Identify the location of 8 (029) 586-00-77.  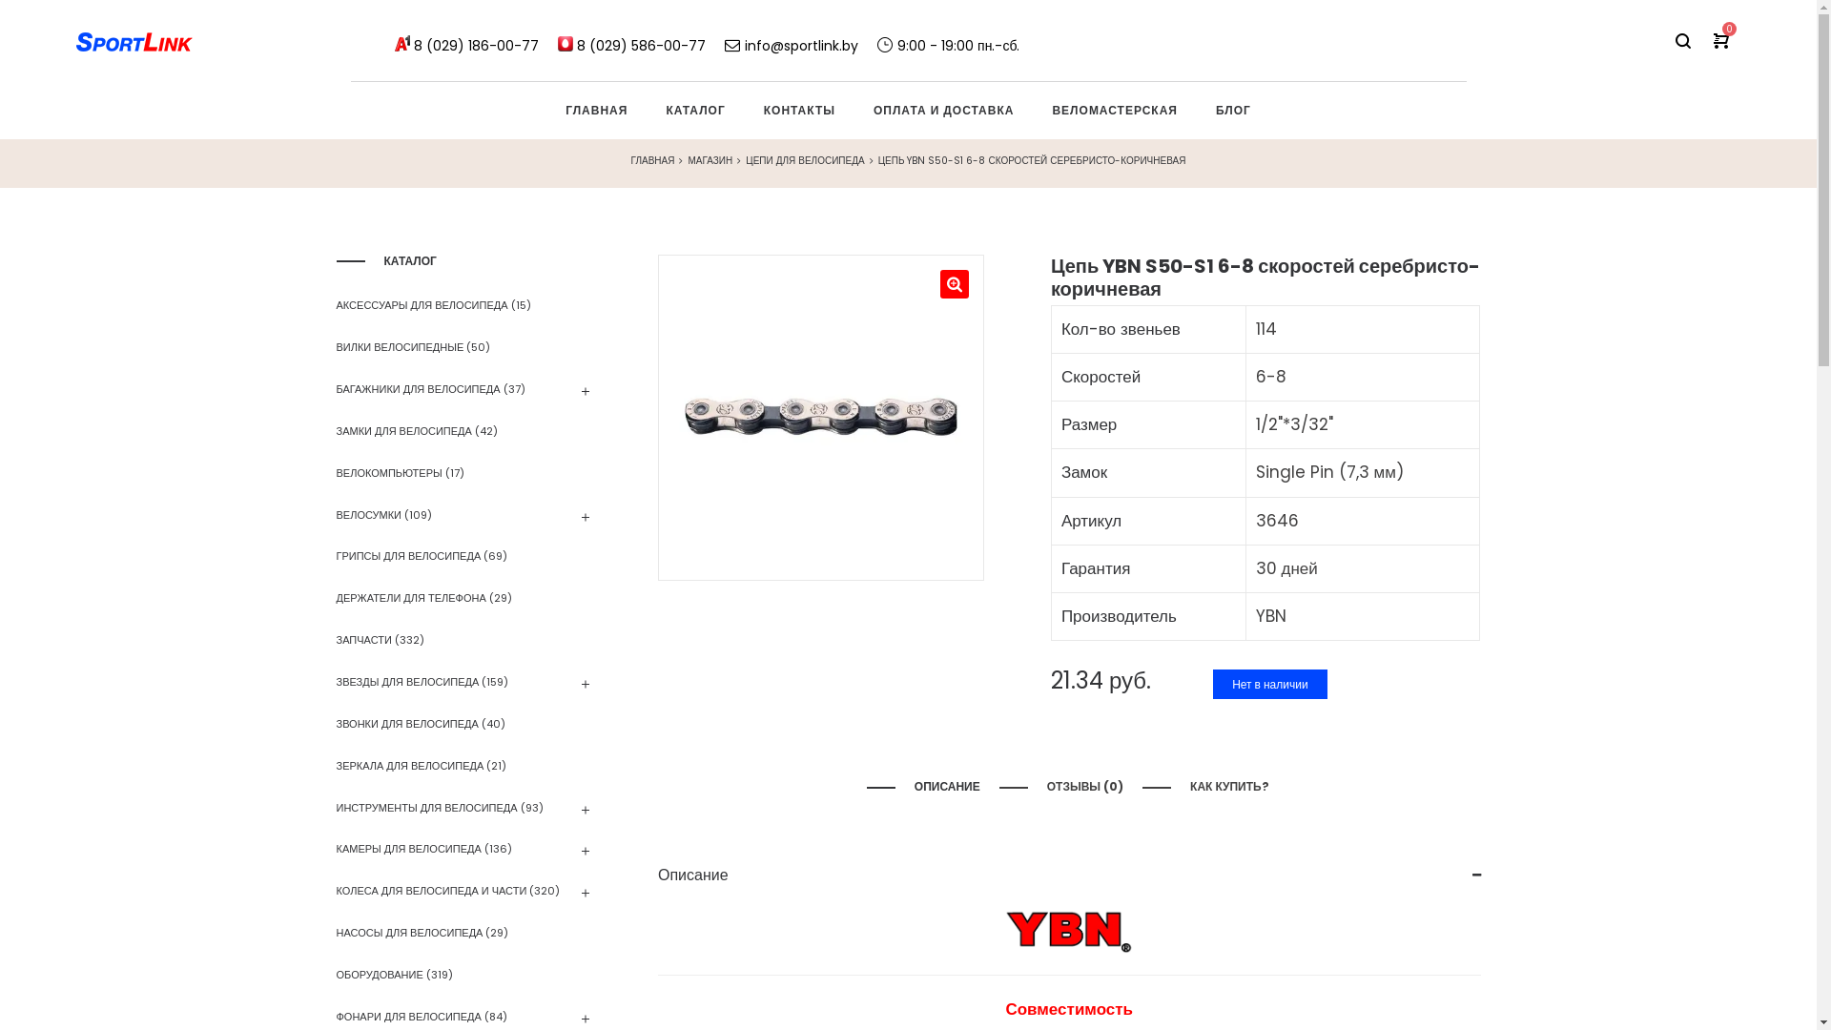
(641, 40).